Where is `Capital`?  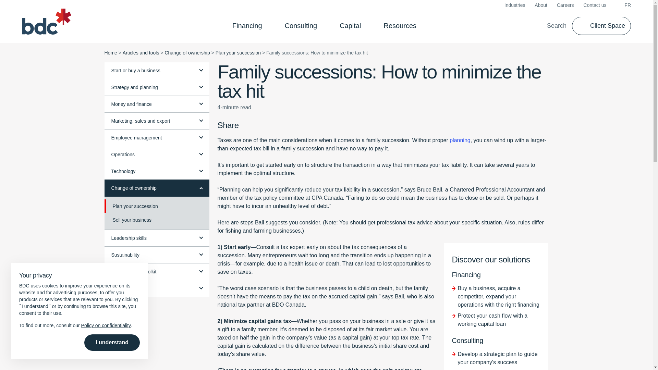
Capital is located at coordinates (352, 25).